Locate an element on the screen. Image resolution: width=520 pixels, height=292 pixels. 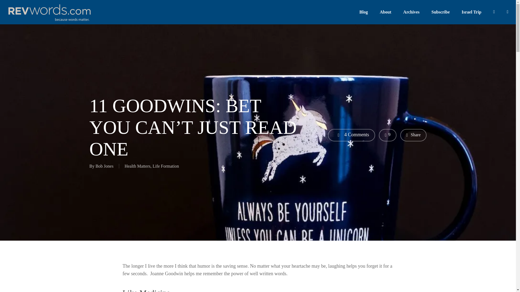
Archives is located at coordinates (411, 12).